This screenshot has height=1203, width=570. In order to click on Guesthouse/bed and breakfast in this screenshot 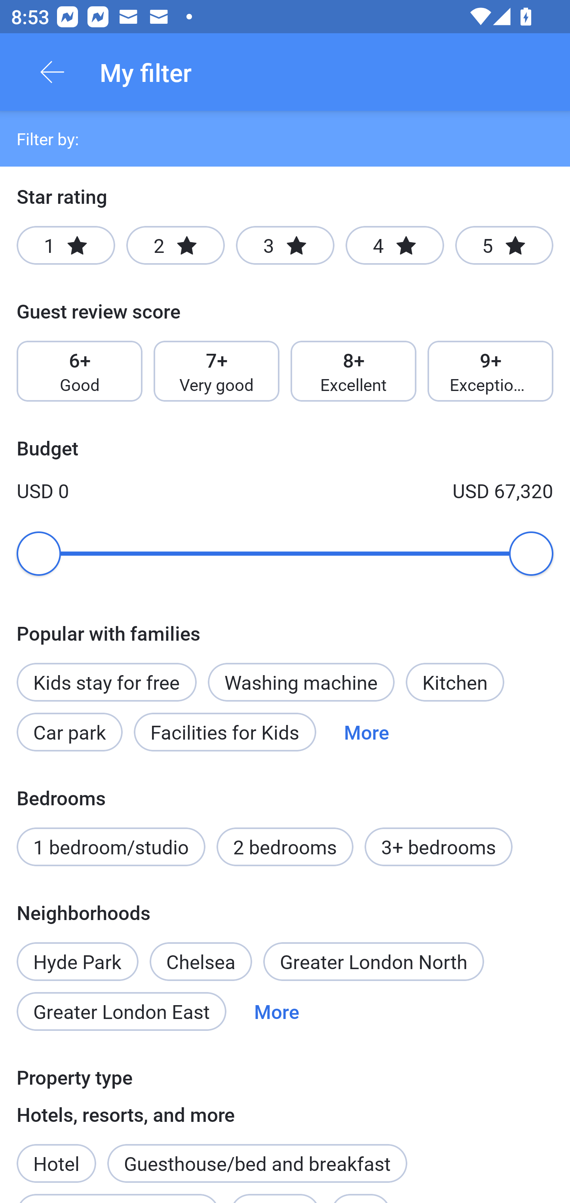, I will do `click(257, 1163)`.